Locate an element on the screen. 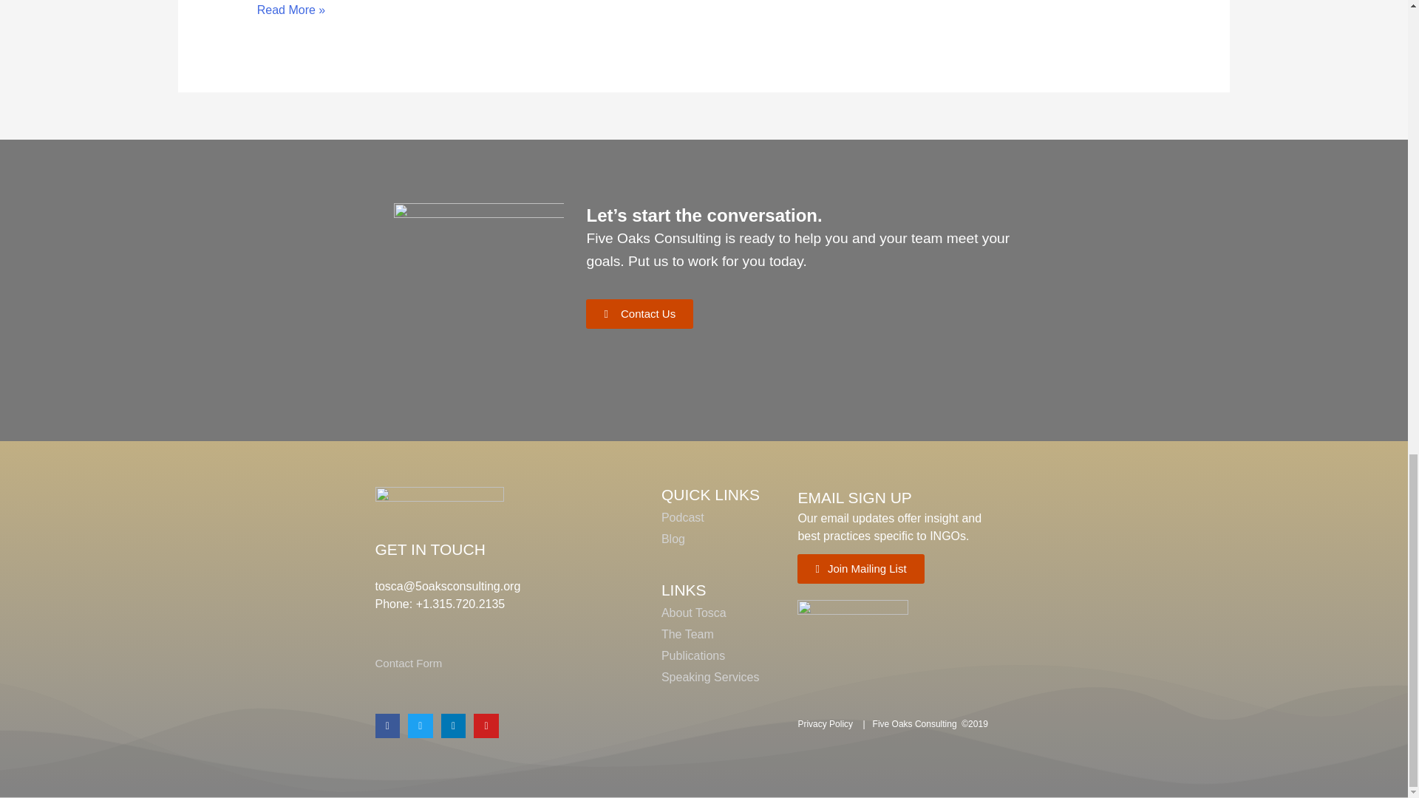  About Tosca is located at coordinates (693, 613).